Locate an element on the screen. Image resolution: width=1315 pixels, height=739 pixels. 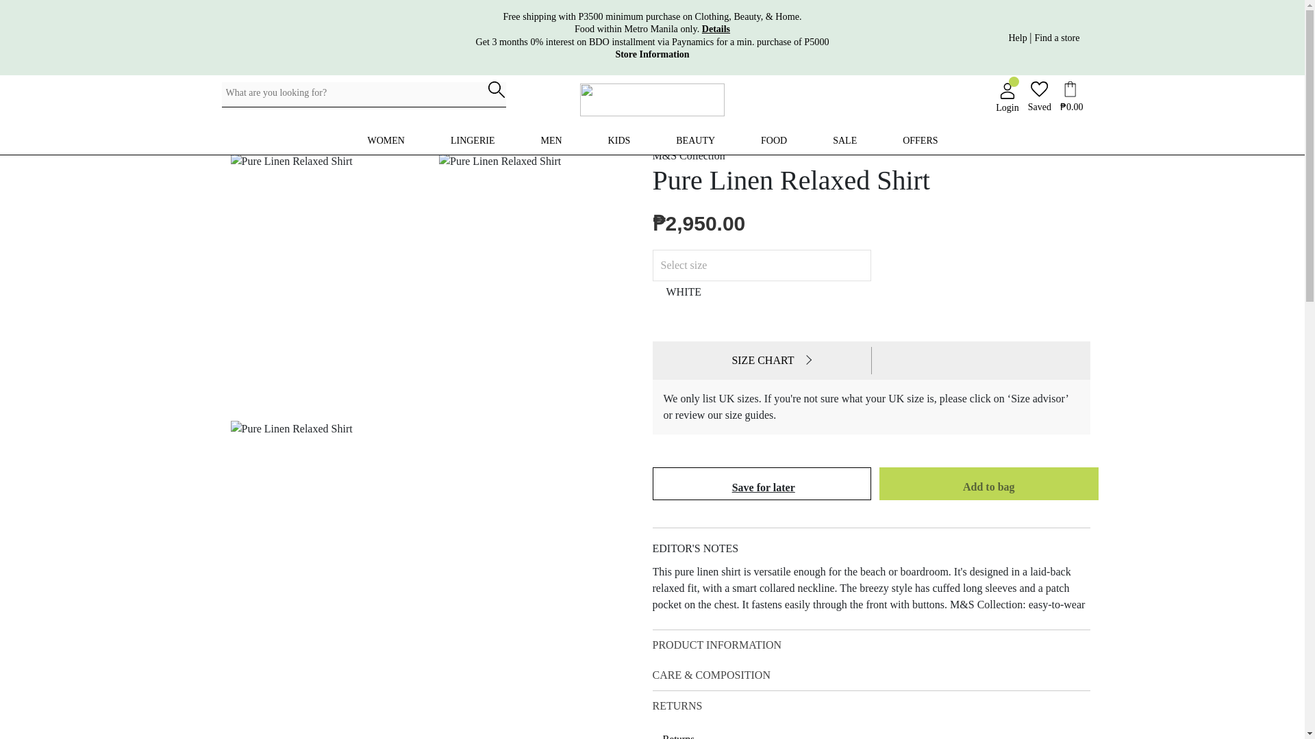
Details is located at coordinates (1019, 37).